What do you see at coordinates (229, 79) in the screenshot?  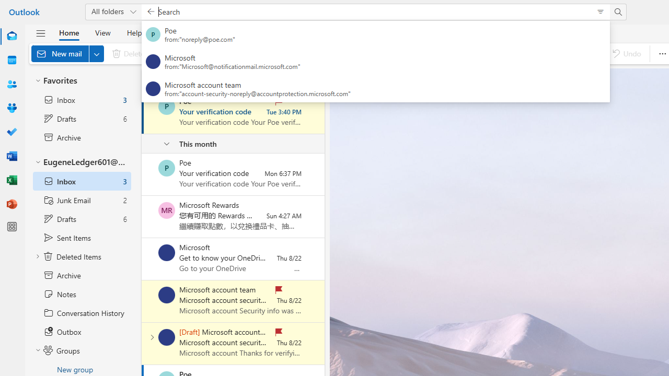 I see `Other` at bounding box center [229, 79].